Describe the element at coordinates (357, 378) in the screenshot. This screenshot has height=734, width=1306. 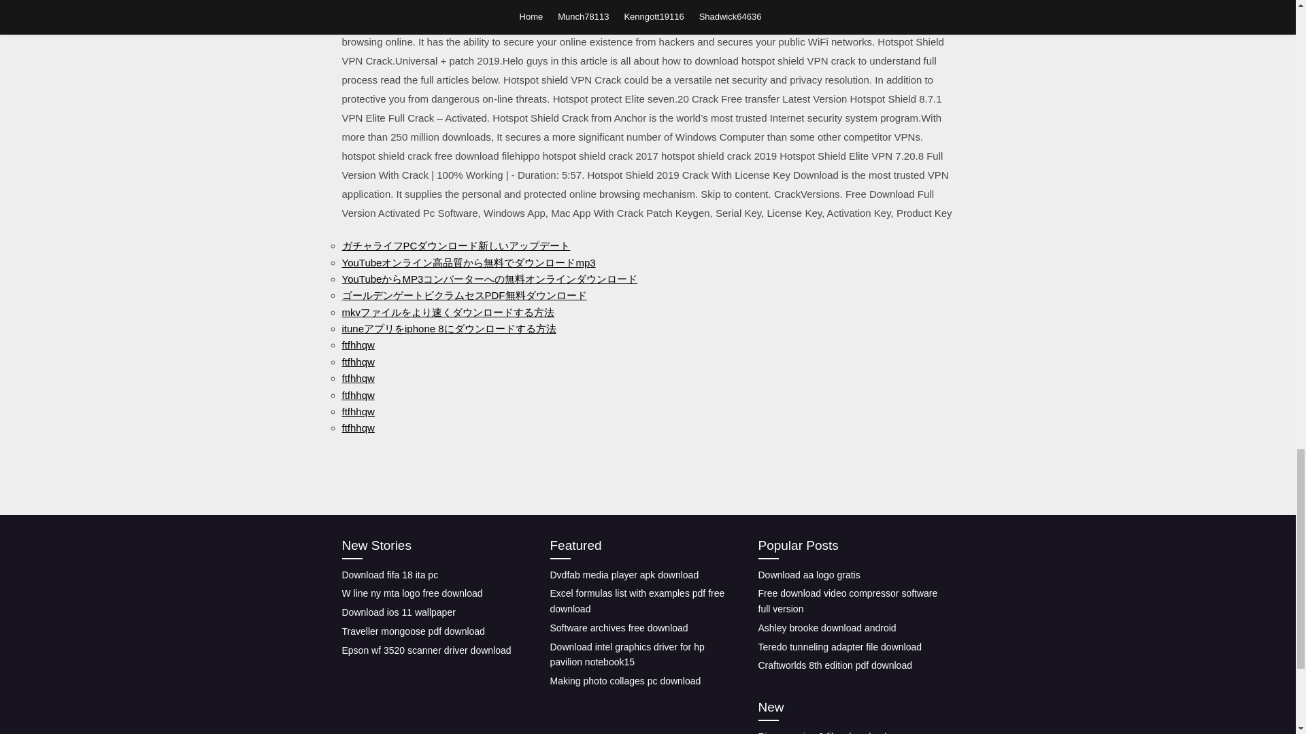
I see `ftfhhqw` at that location.